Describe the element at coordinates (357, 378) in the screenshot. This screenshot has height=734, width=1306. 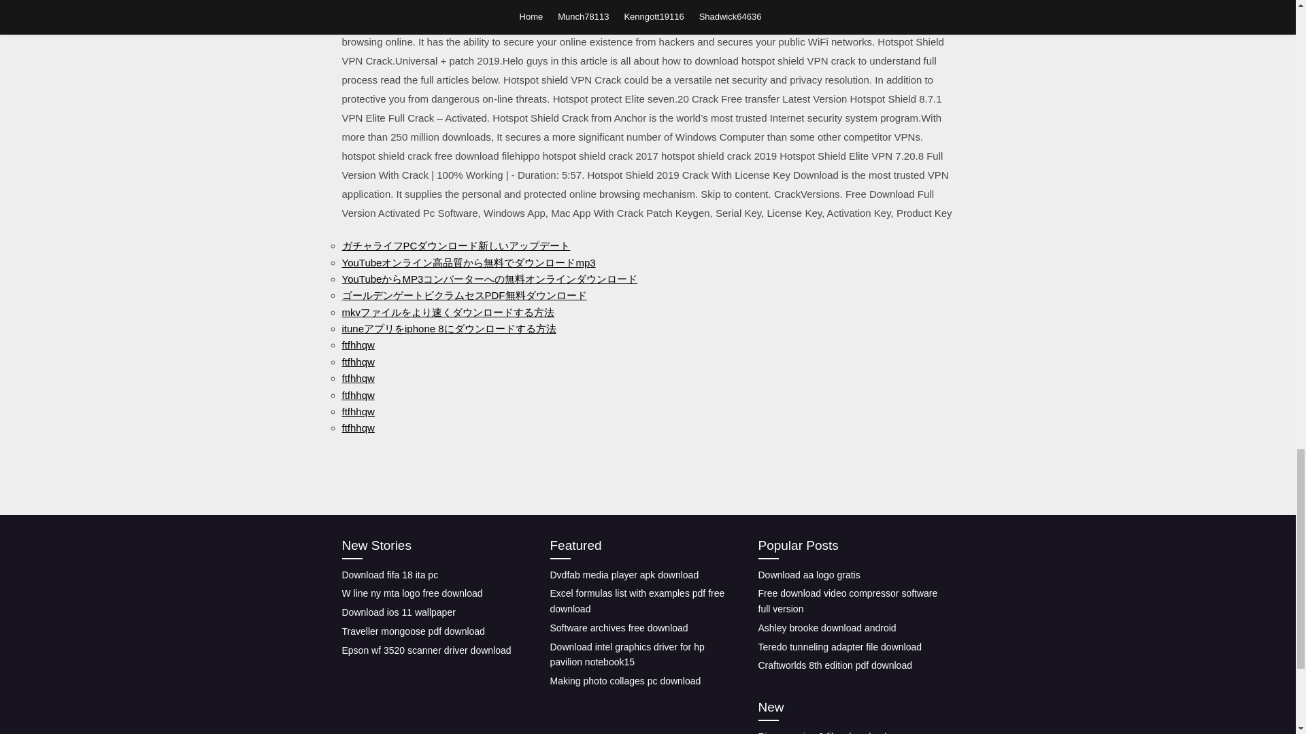
I see `ftfhhqw` at that location.